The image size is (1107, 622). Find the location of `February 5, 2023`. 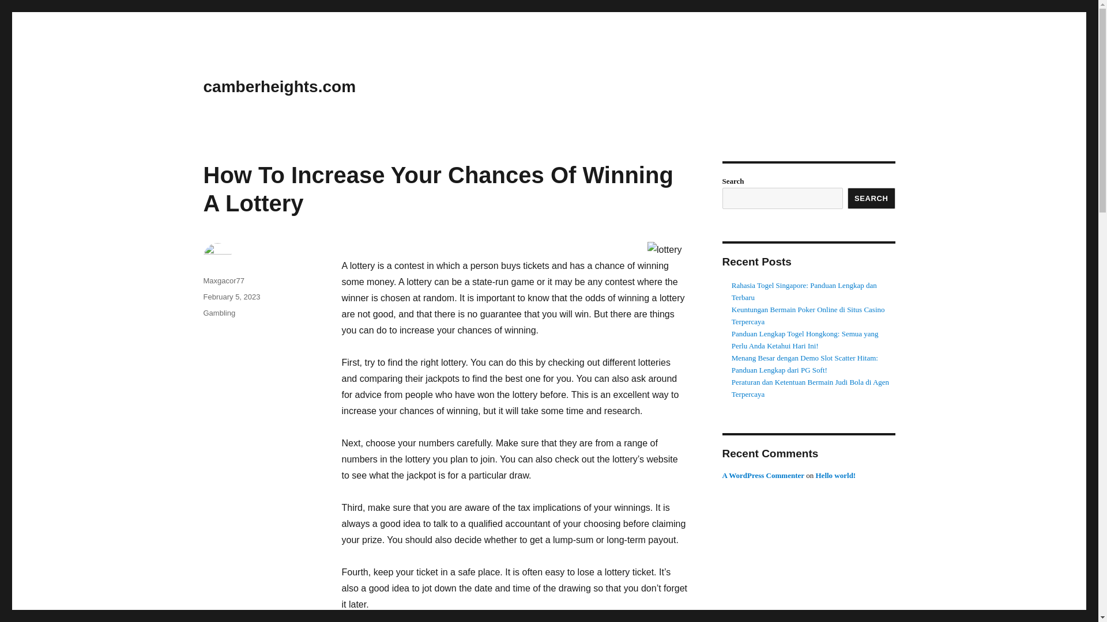

February 5, 2023 is located at coordinates (231, 296).